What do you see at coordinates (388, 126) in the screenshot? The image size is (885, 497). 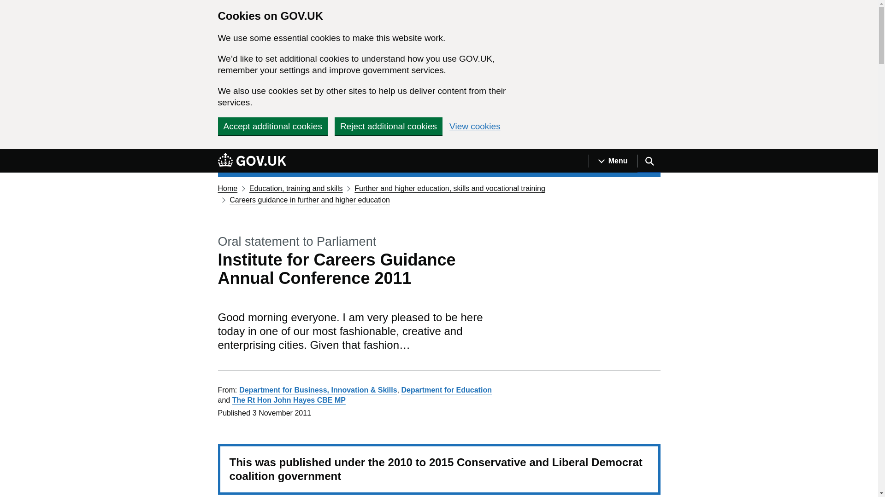 I see `Reject additional cookies` at bounding box center [388, 126].